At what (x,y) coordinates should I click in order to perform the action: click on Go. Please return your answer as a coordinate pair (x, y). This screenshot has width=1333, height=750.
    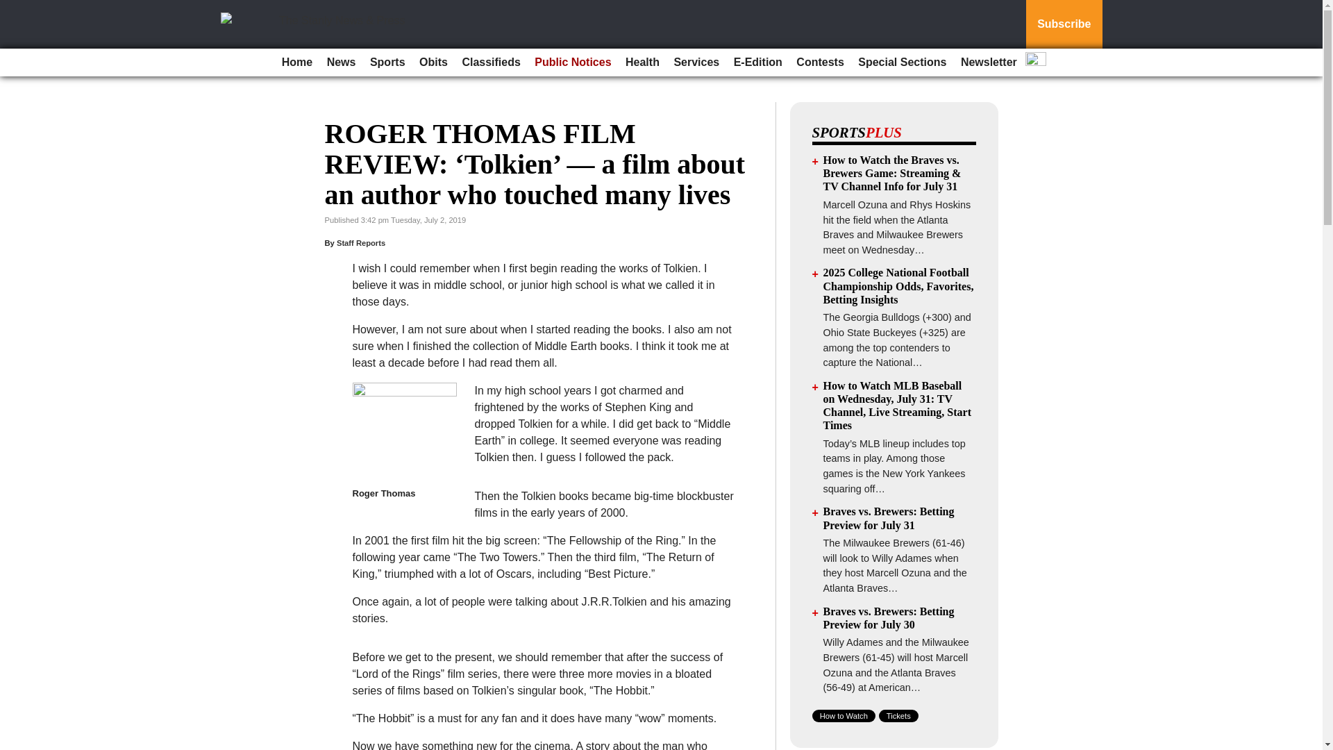
    Looking at the image, I should click on (12, 8).